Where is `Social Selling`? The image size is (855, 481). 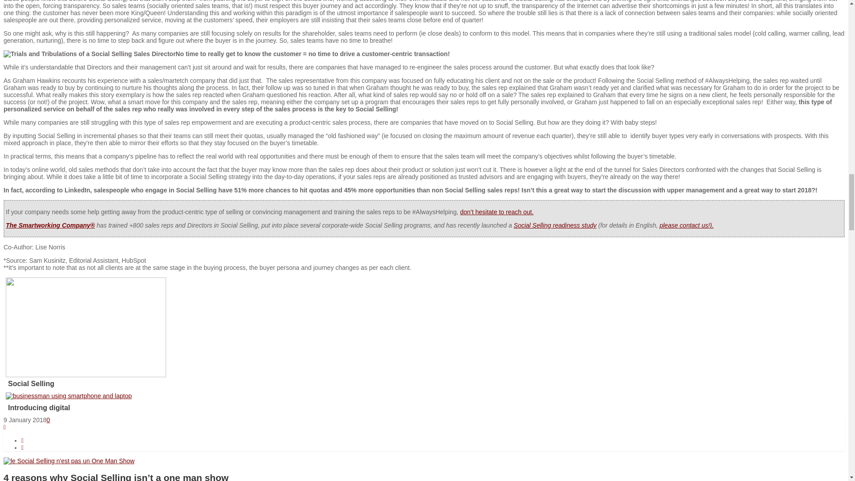 Social Selling is located at coordinates (195, 384).